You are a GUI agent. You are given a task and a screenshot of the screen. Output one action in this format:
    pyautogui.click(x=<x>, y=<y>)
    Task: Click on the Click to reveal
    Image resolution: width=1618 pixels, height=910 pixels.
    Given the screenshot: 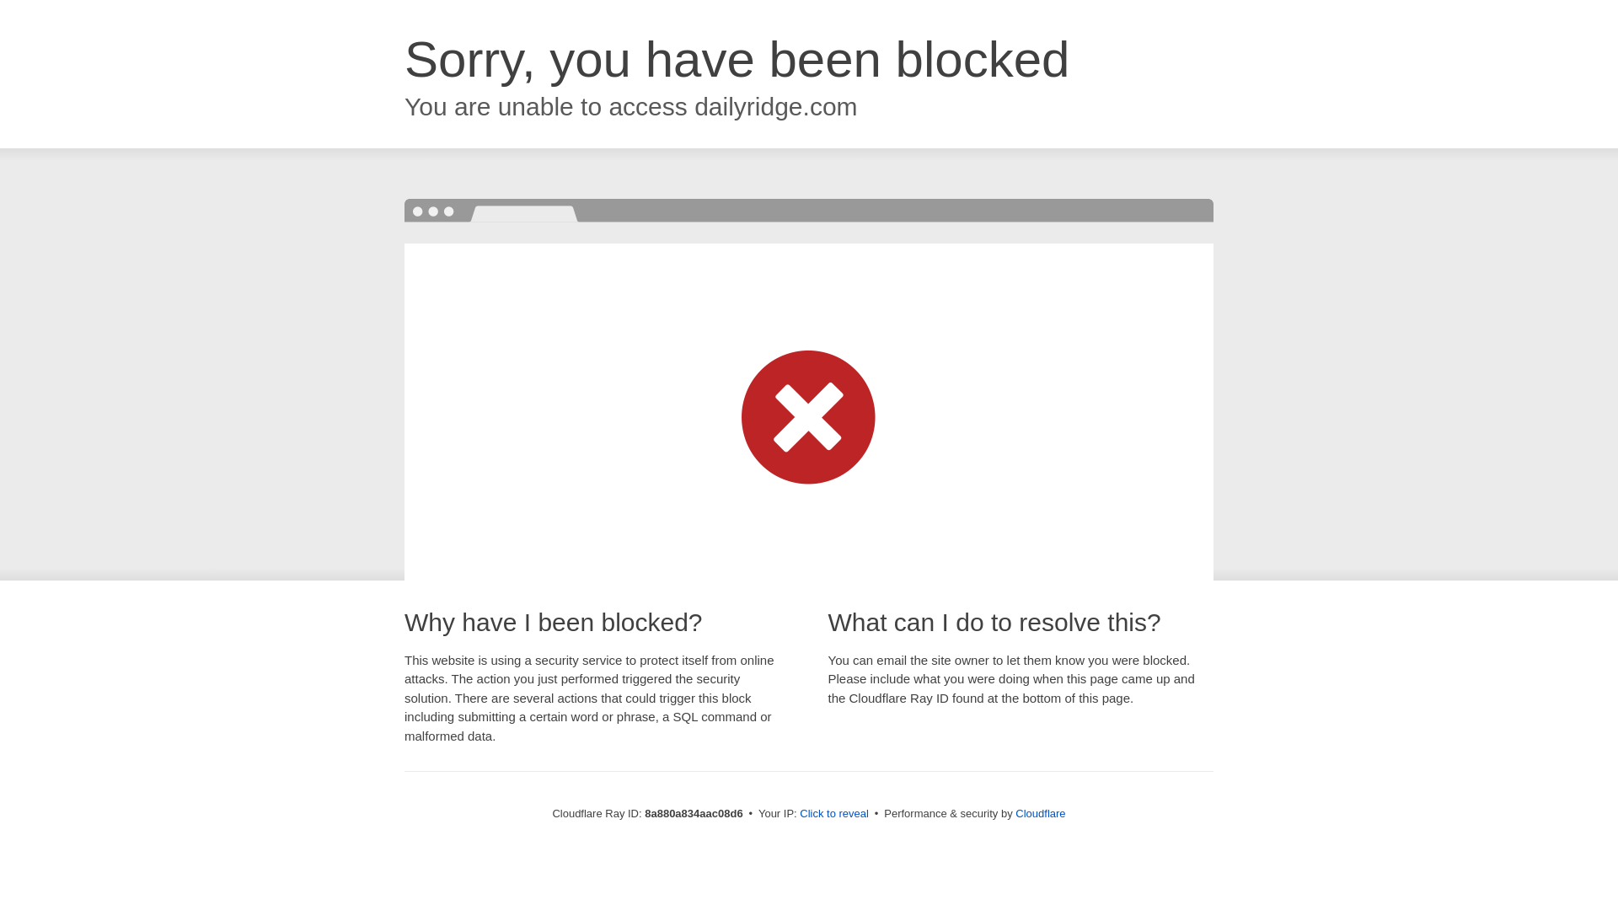 What is the action you would take?
    pyautogui.click(x=834, y=814)
    